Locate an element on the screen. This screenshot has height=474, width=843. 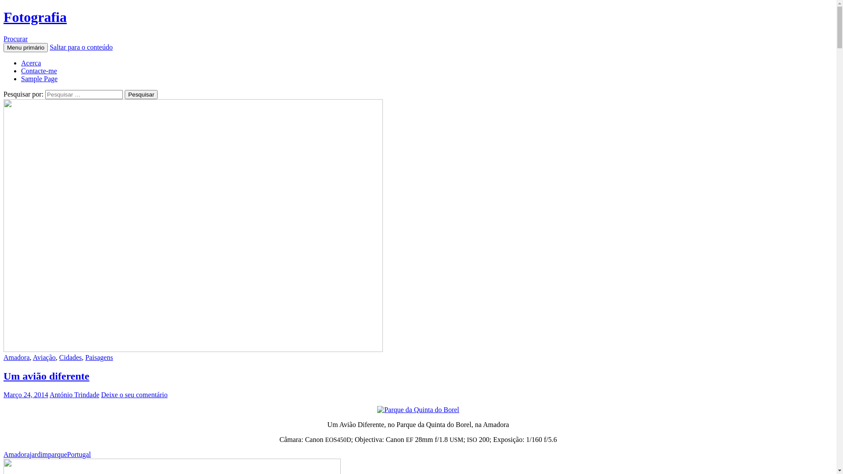
jardim is located at coordinates (39, 455).